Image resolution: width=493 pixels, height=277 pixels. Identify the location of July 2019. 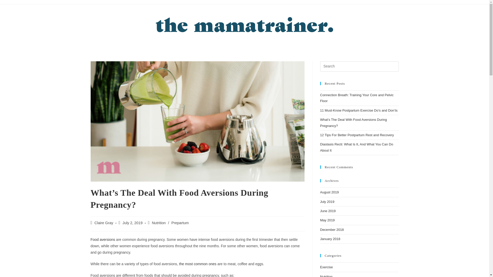
(327, 202).